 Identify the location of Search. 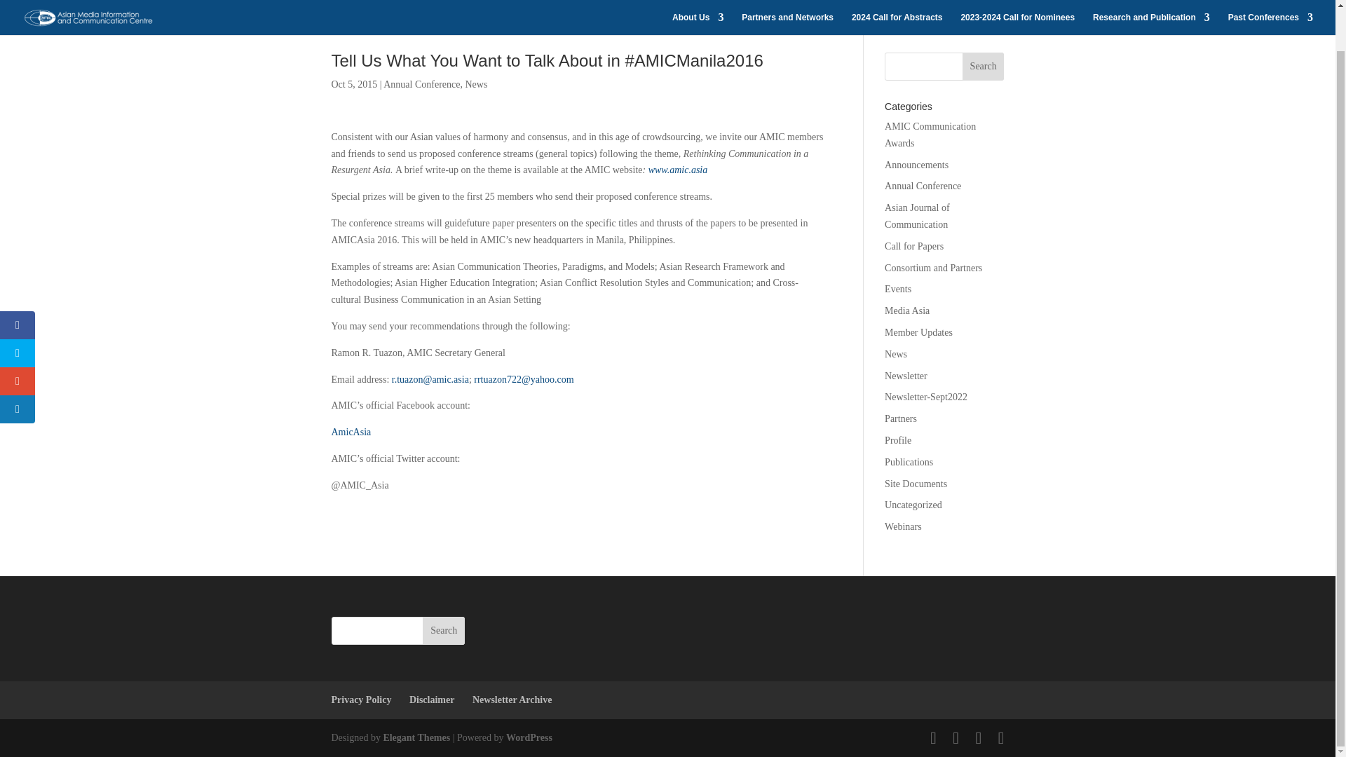
(983, 66).